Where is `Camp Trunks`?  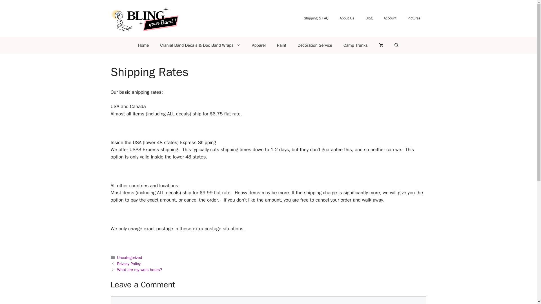
Camp Trunks is located at coordinates (355, 45).